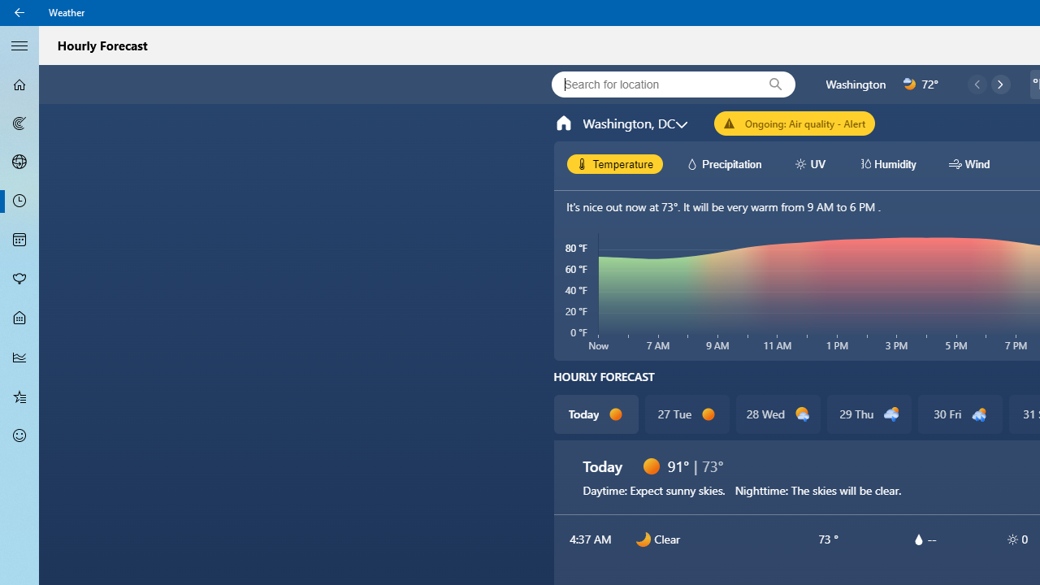  What do you see at coordinates (19, 84) in the screenshot?
I see `Forecast - Not Selected` at bounding box center [19, 84].